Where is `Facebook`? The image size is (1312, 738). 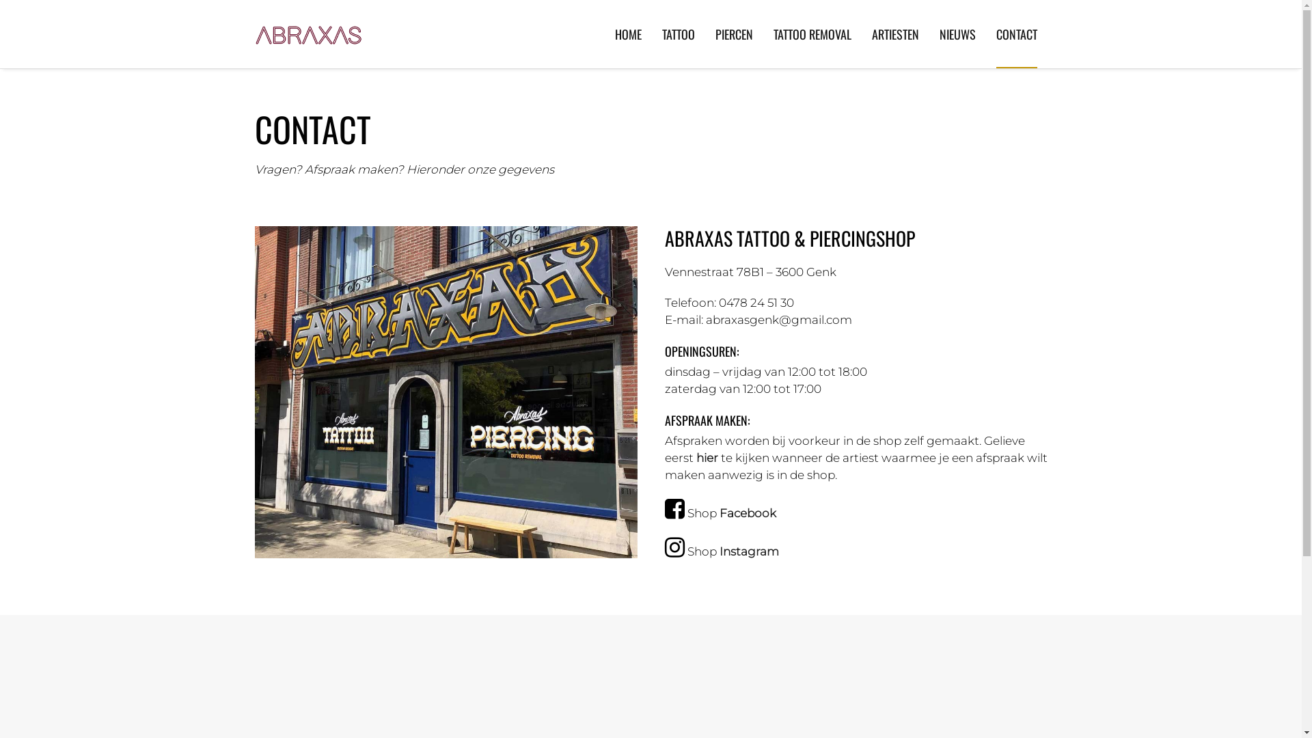 Facebook is located at coordinates (748, 513).